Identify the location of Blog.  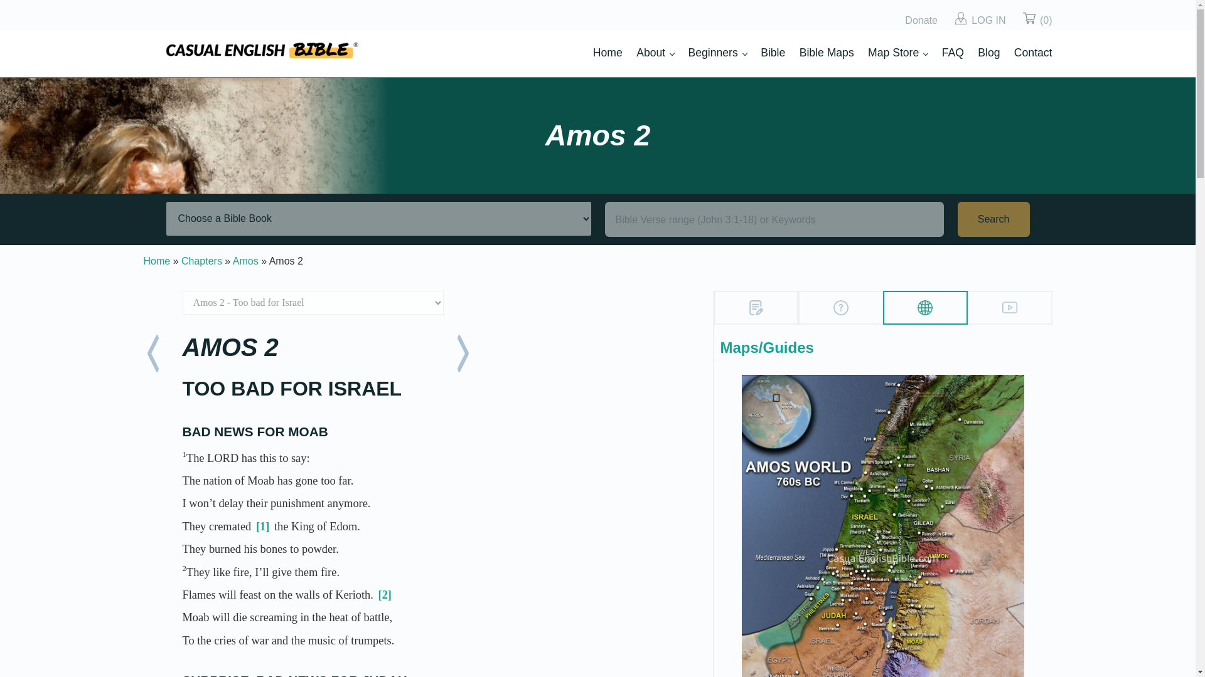
(988, 53).